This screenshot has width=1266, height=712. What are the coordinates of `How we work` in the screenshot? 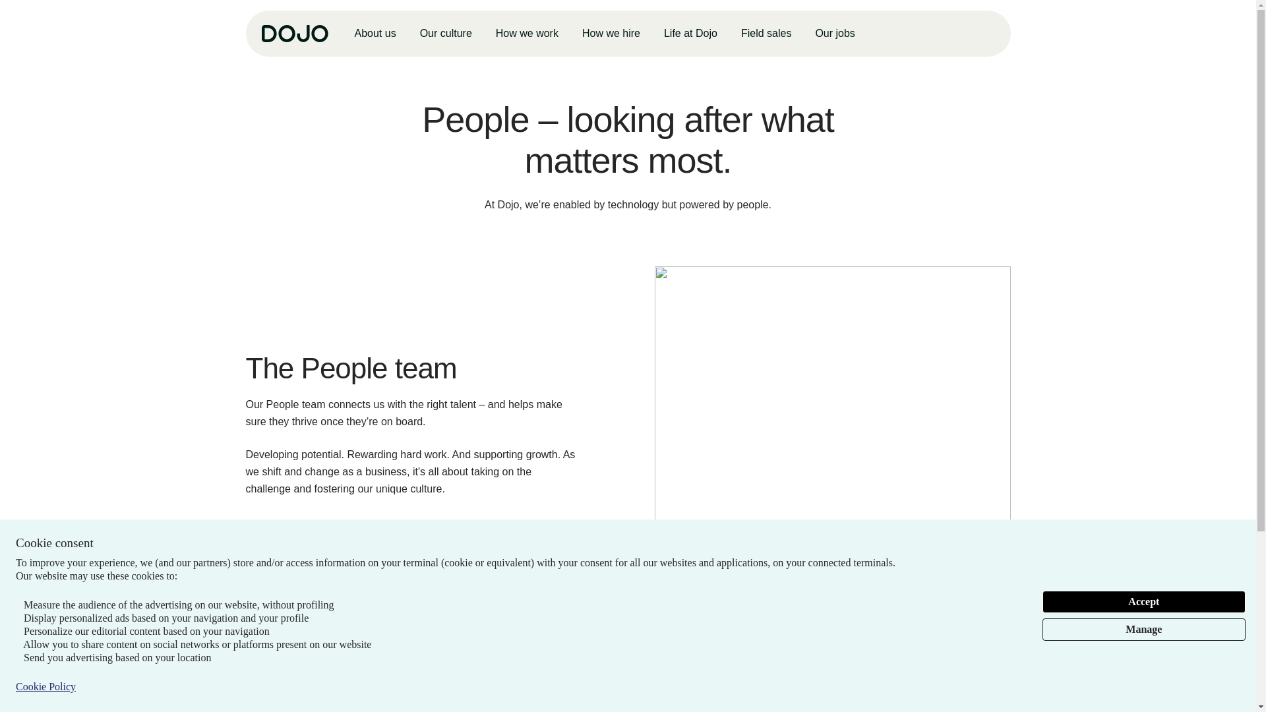 It's located at (527, 34).